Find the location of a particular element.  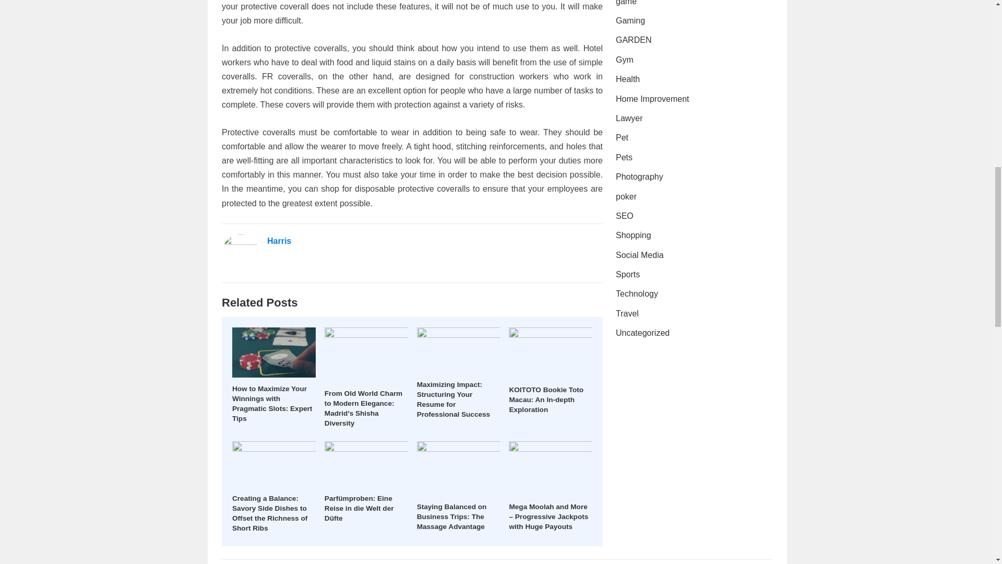

Harris is located at coordinates (279, 240).